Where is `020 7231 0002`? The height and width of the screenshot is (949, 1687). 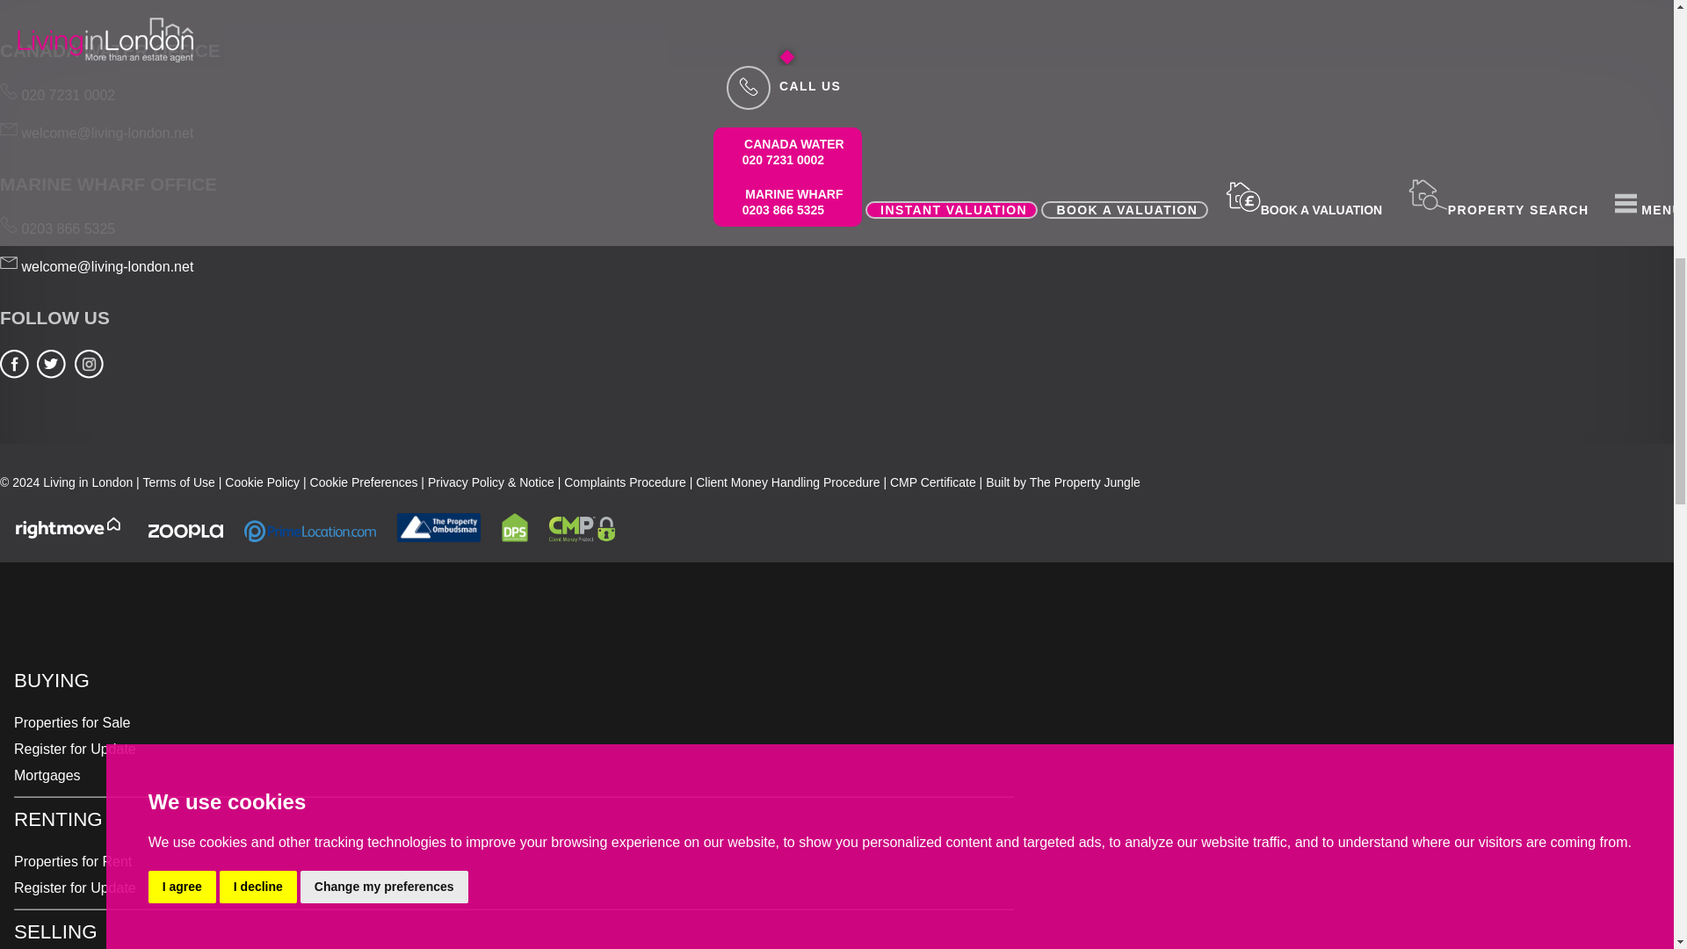 020 7231 0002 is located at coordinates (57, 95).